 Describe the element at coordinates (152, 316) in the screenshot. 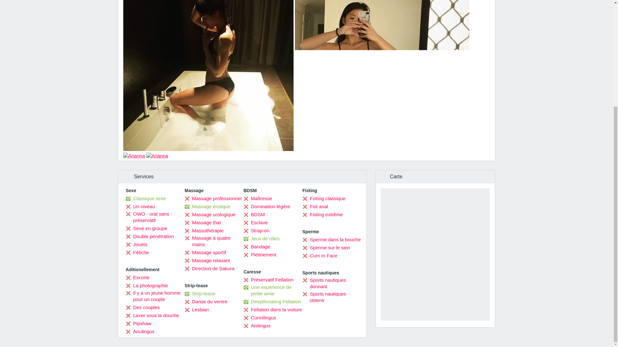

I see `Laver sous la douche` at that location.